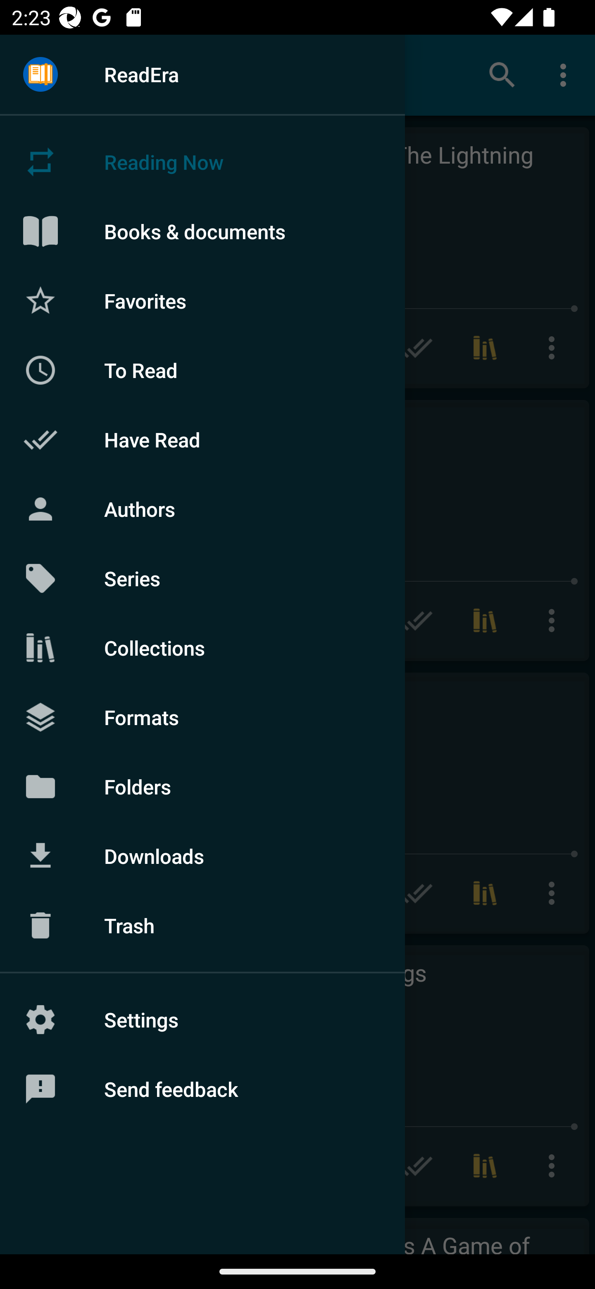  What do you see at coordinates (202, 162) in the screenshot?
I see `Reading Now` at bounding box center [202, 162].